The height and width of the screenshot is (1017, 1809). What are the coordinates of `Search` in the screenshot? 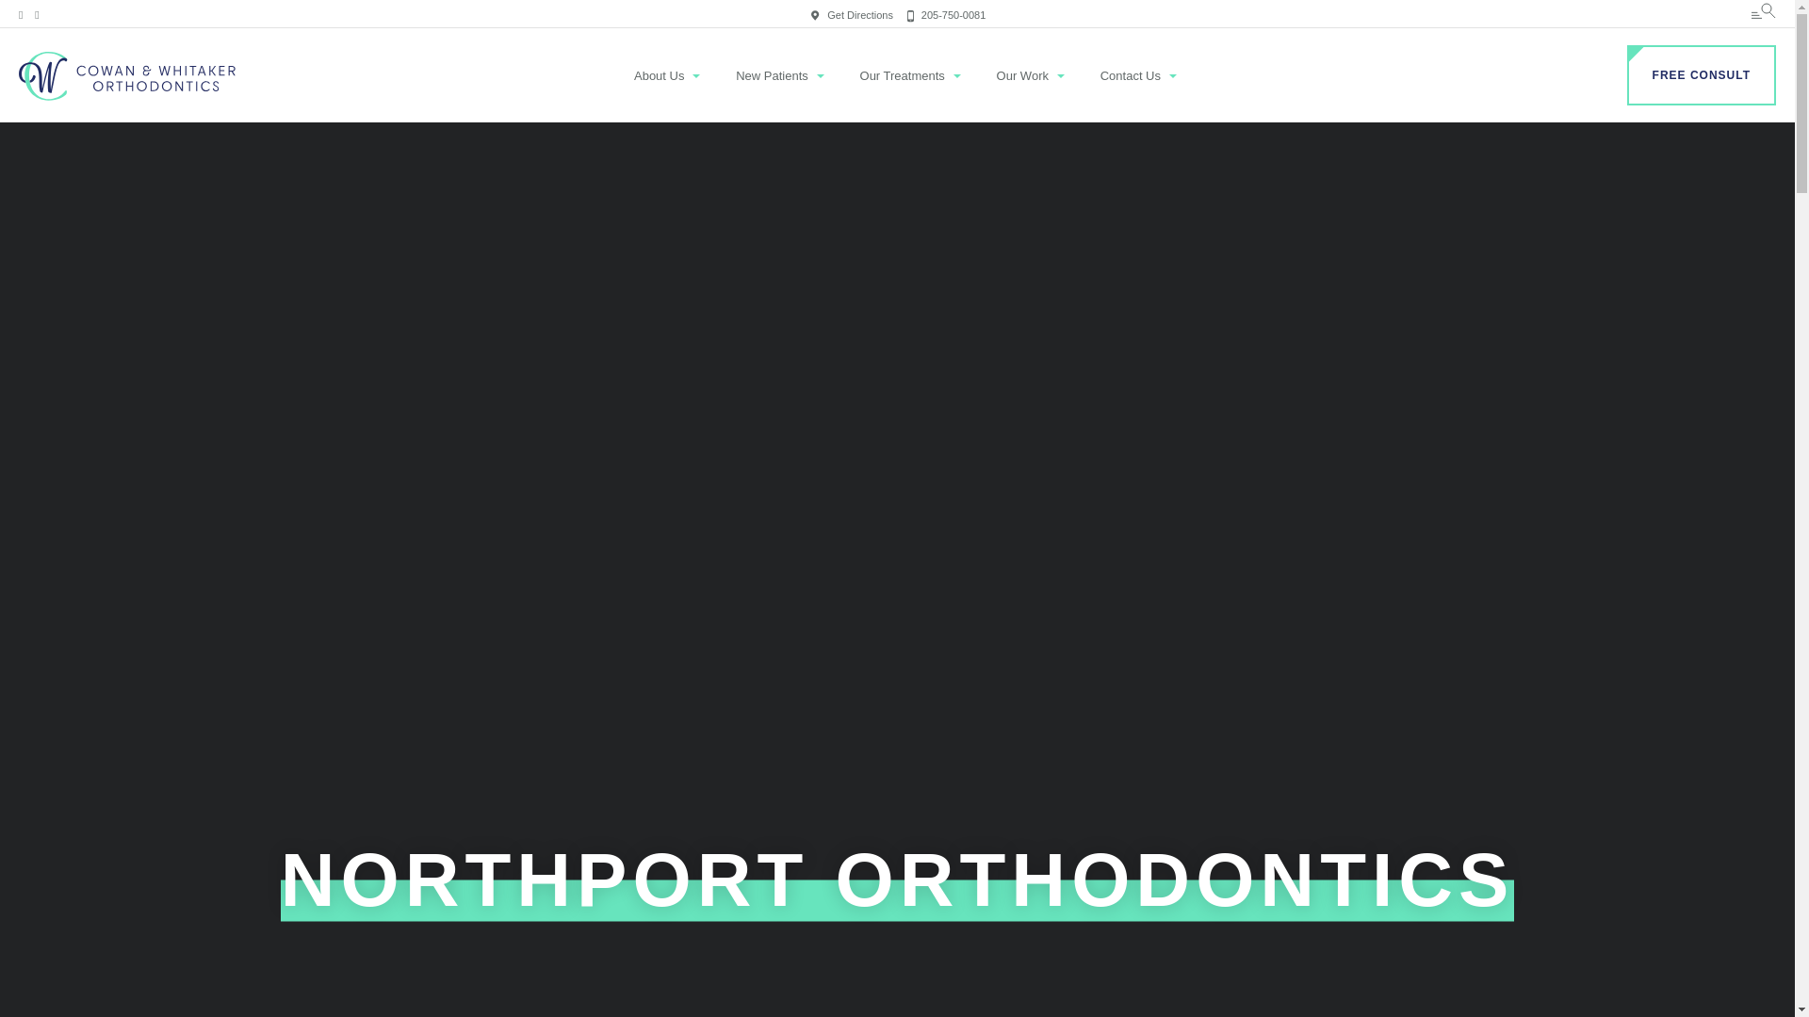 It's located at (32, 19).